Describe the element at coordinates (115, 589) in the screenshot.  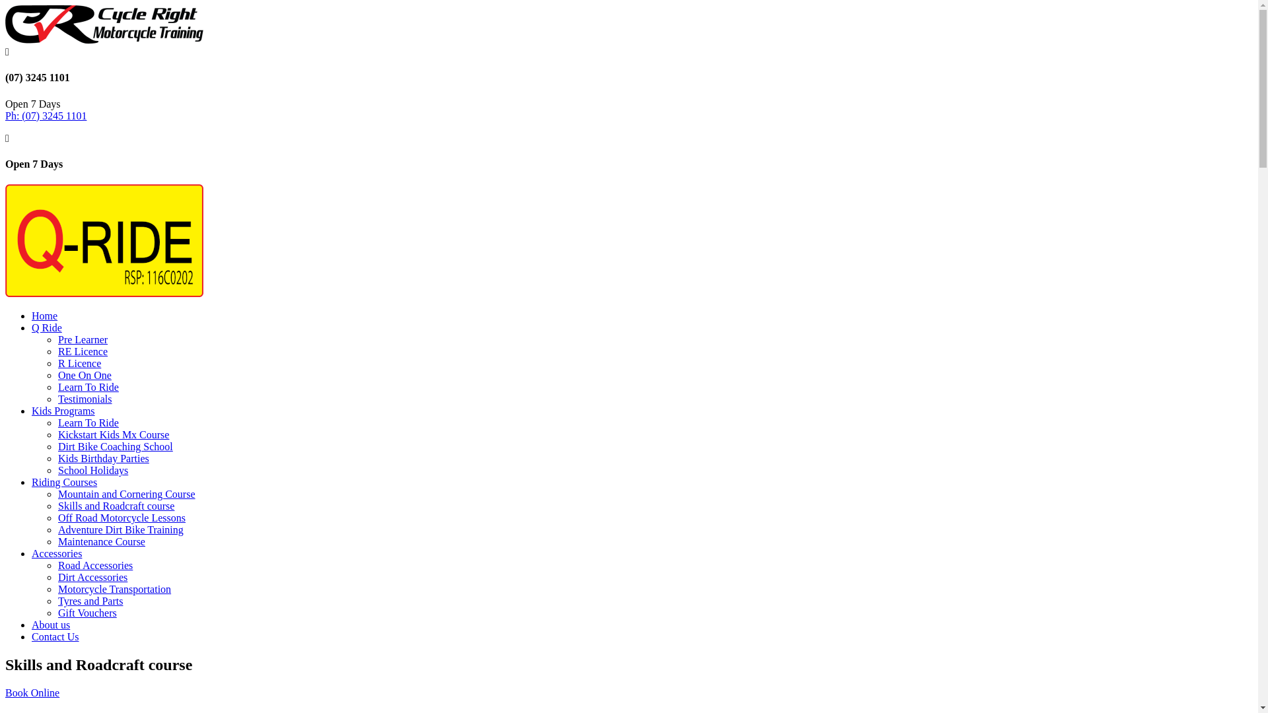
I see `Motorcycle Transportation` at that location.